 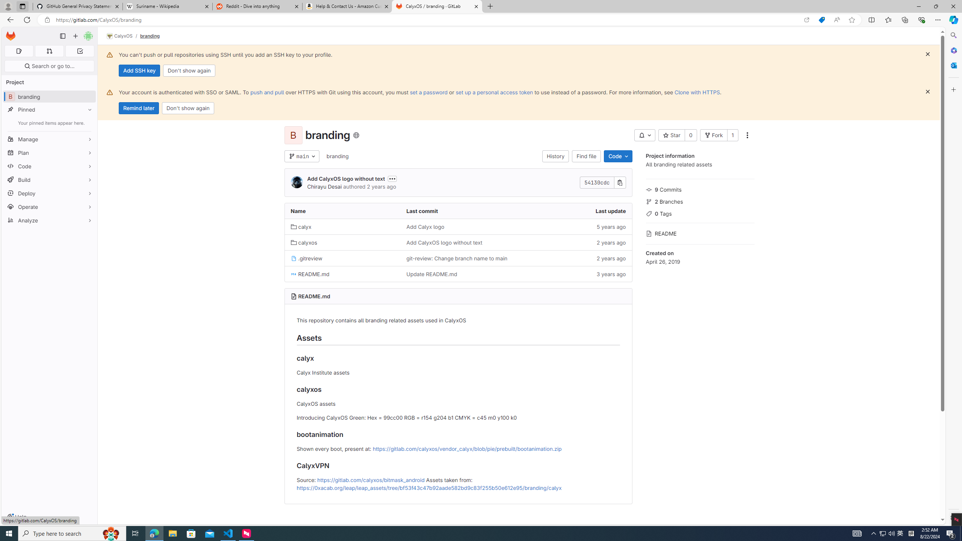 I want to click on Create new..., so click(x=75, y=36).